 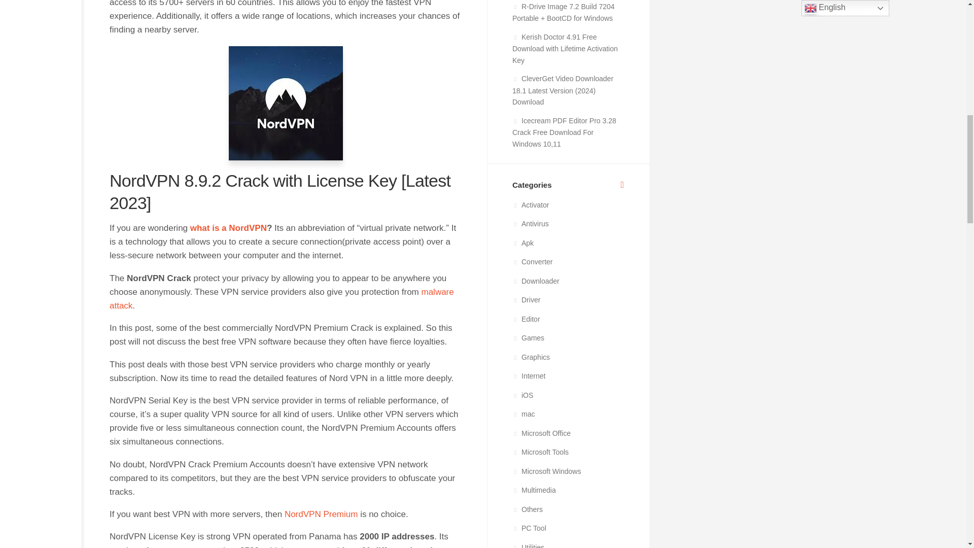 What do you see at coordinates (321, 514) in the screenshot?
I see `NordVPN Premium` at bounding box center [321, 514].